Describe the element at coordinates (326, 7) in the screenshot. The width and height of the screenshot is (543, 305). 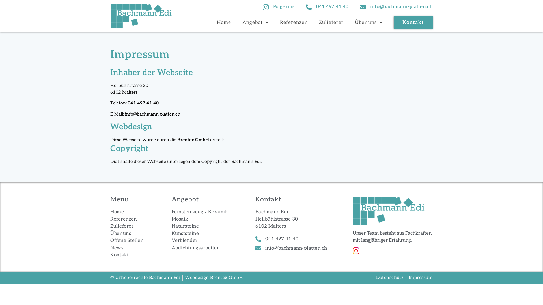
I see `041 497 41 40` at that location.